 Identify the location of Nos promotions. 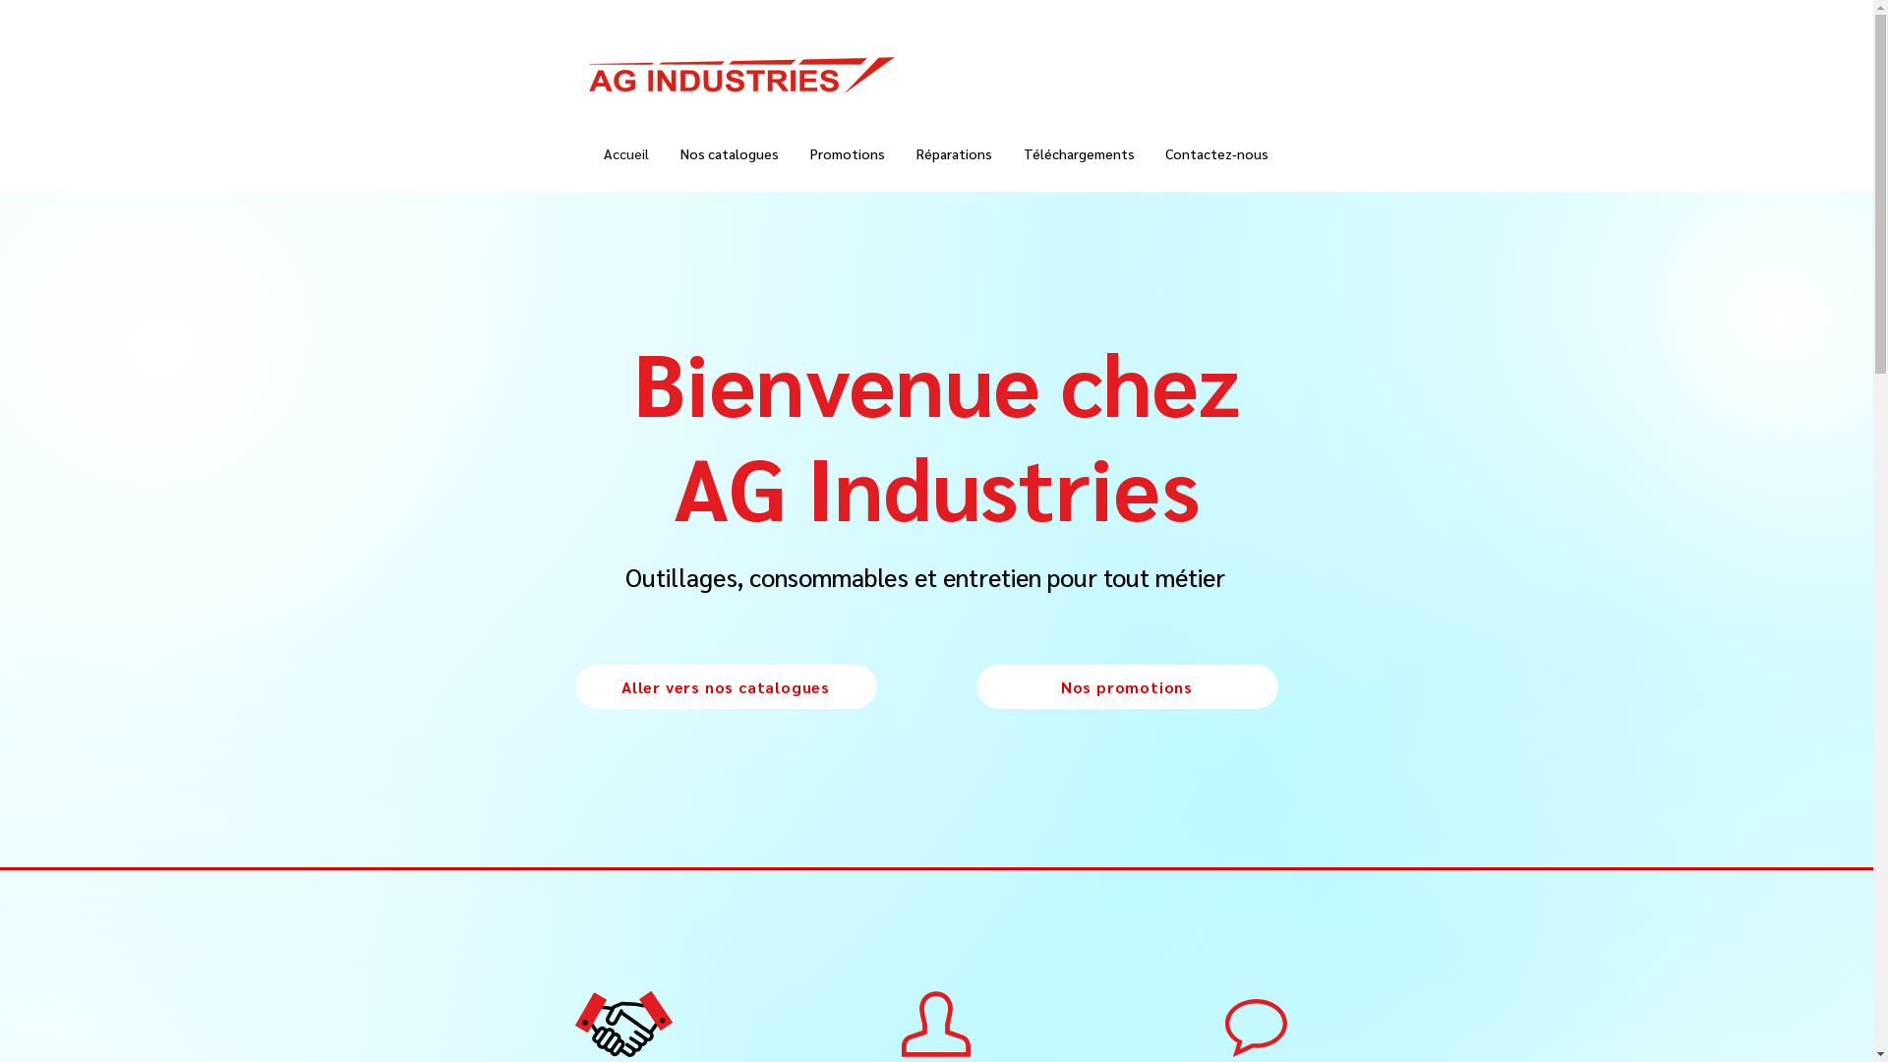
(1127, 686).